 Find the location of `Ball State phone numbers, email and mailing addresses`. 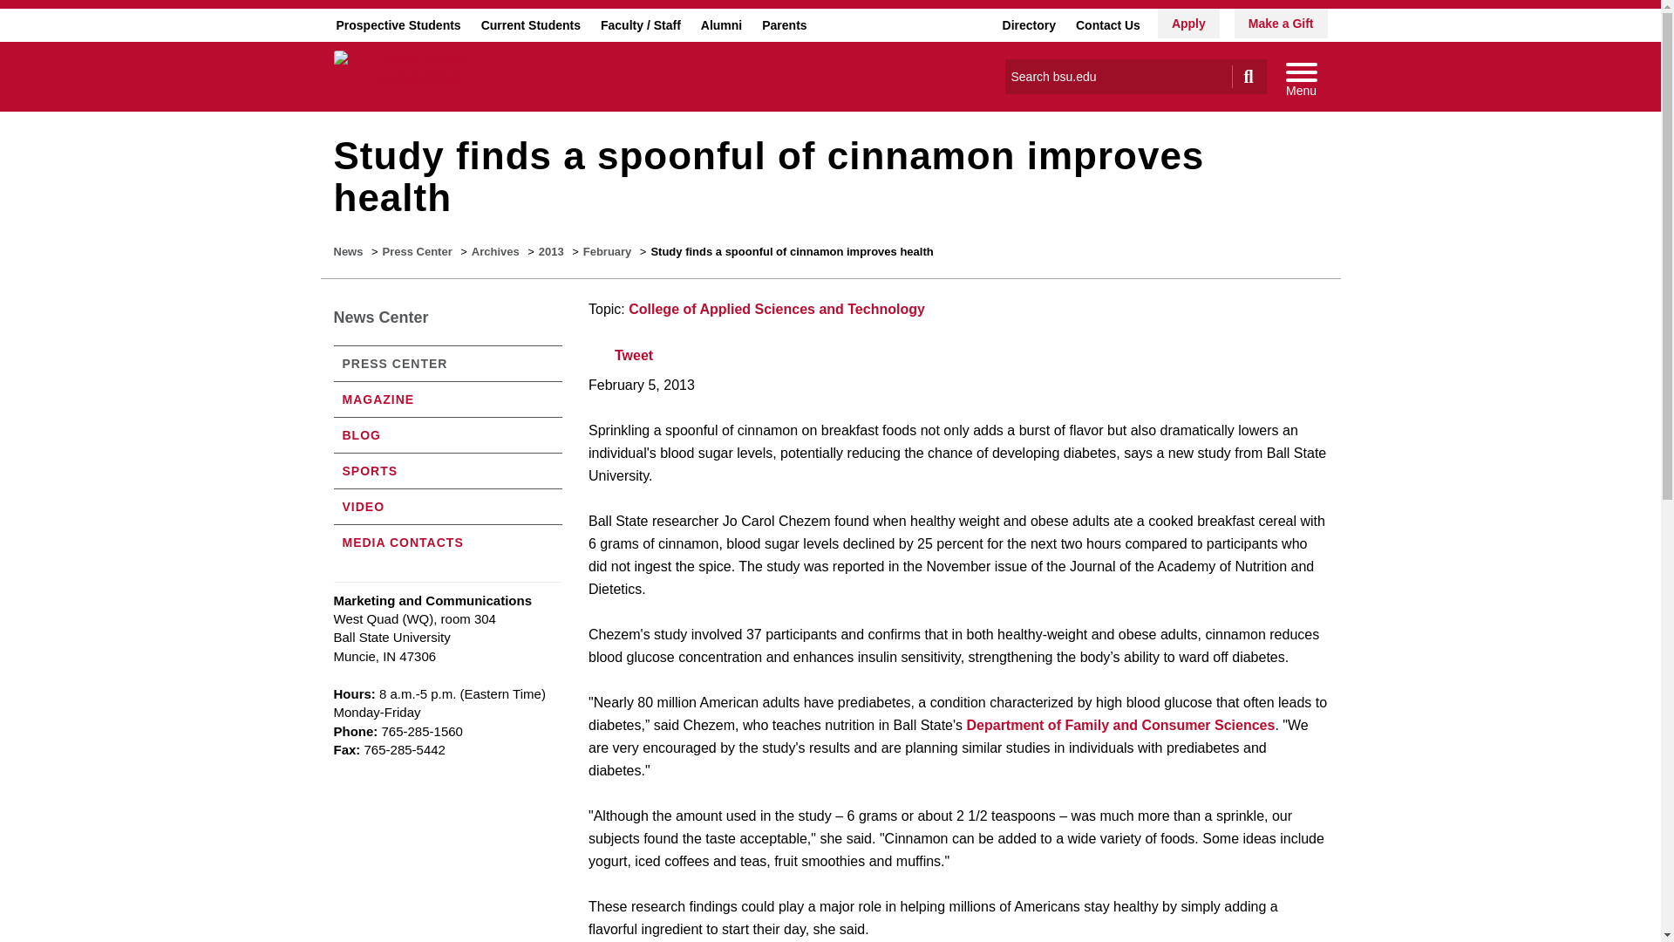

Ball State phone numbers, email and mailing addresses is located at coordinates (1107, 24).